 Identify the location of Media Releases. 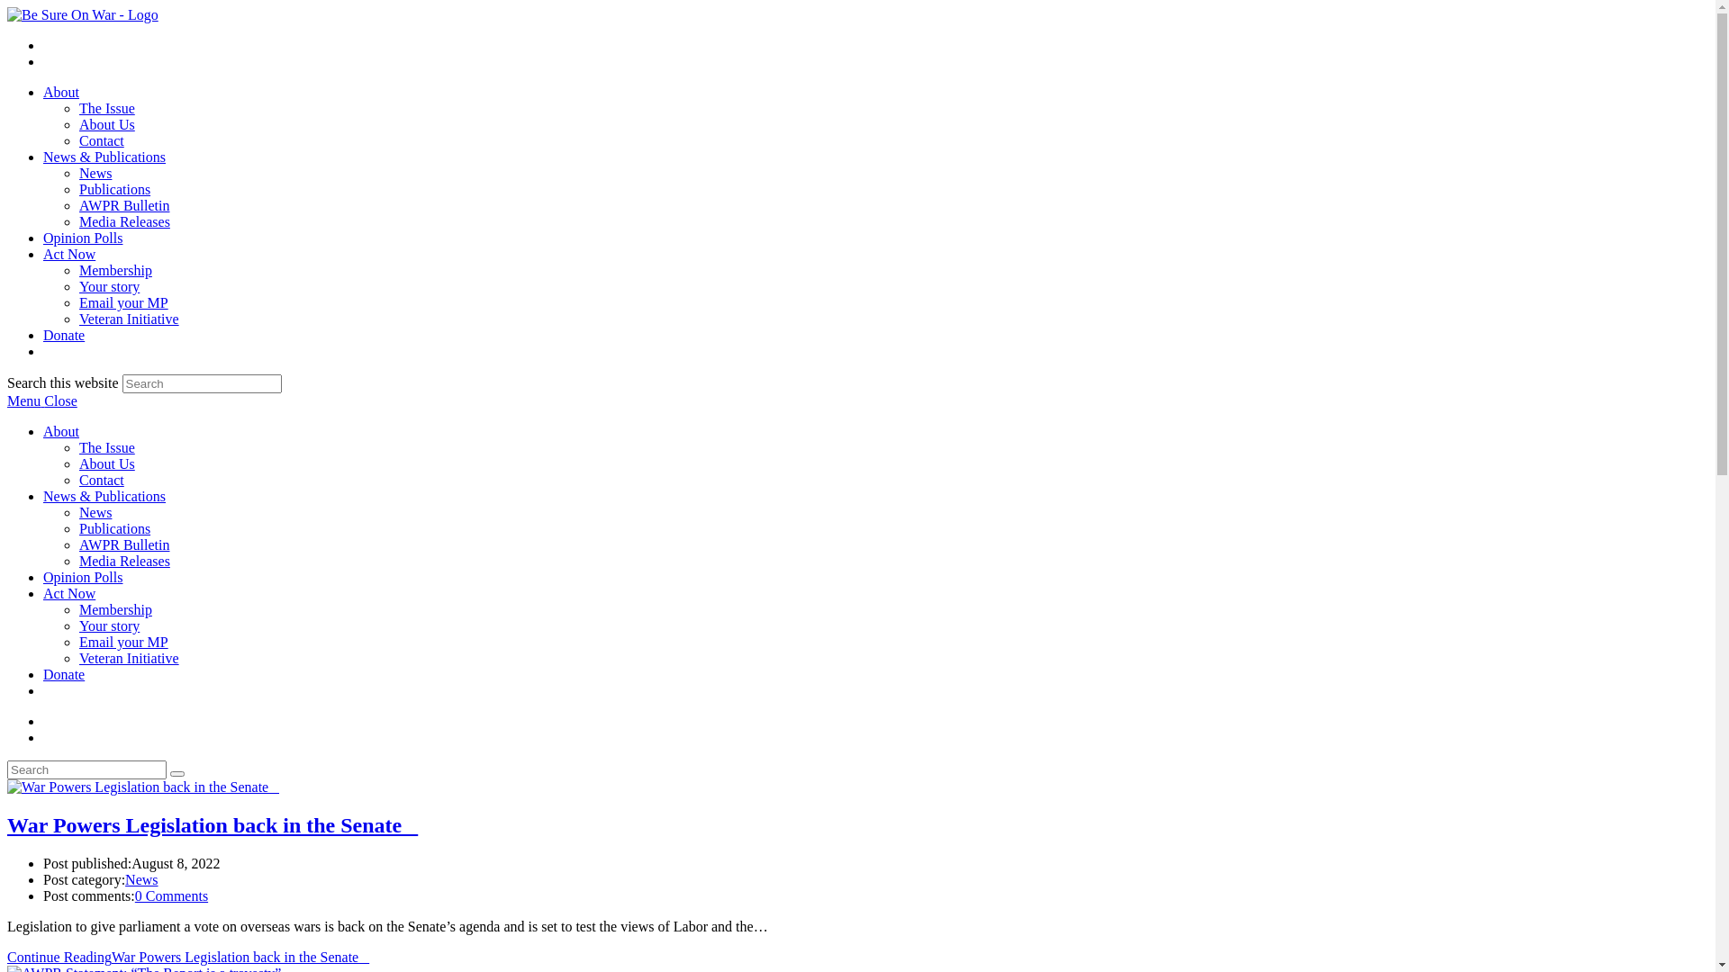
(124, 562).